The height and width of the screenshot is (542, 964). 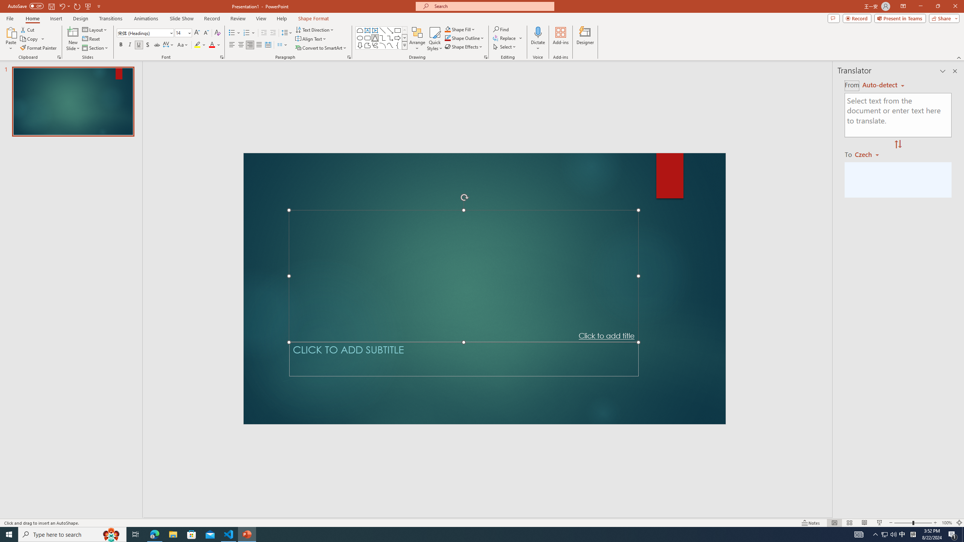 I want to click on Title TextBox, so click(x=464, y=276).